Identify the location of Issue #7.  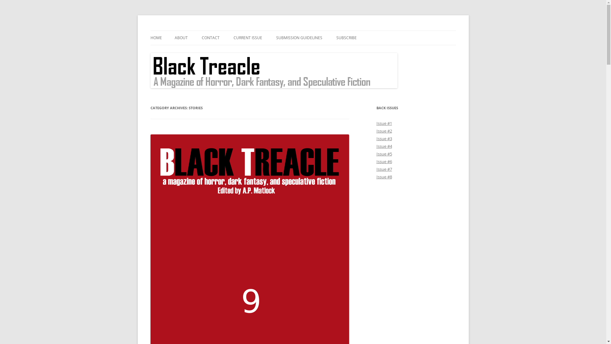
(384, 169).